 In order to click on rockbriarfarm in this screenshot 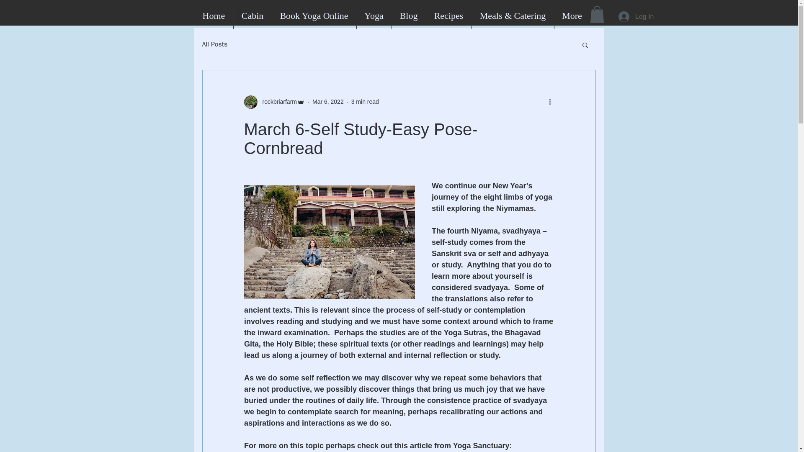, I will do `click(274, 102)`.